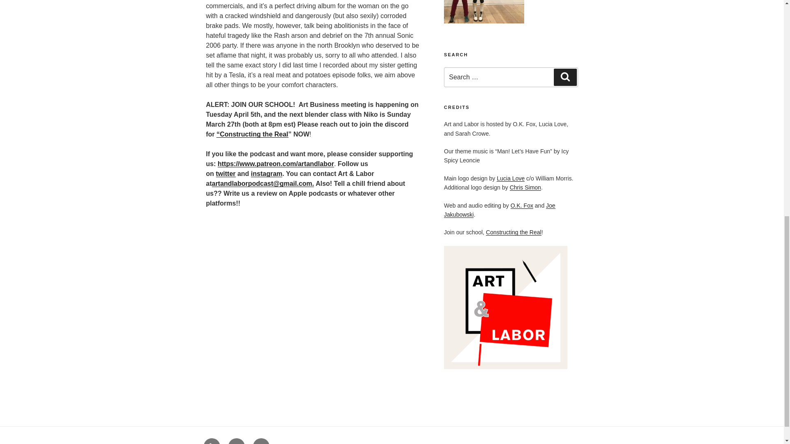 This screenshot has width=790, height=444. What do you see at coordinates (510, 178) in the screenshot?
I see `Lucia Love` at bounding box center [510, 178].